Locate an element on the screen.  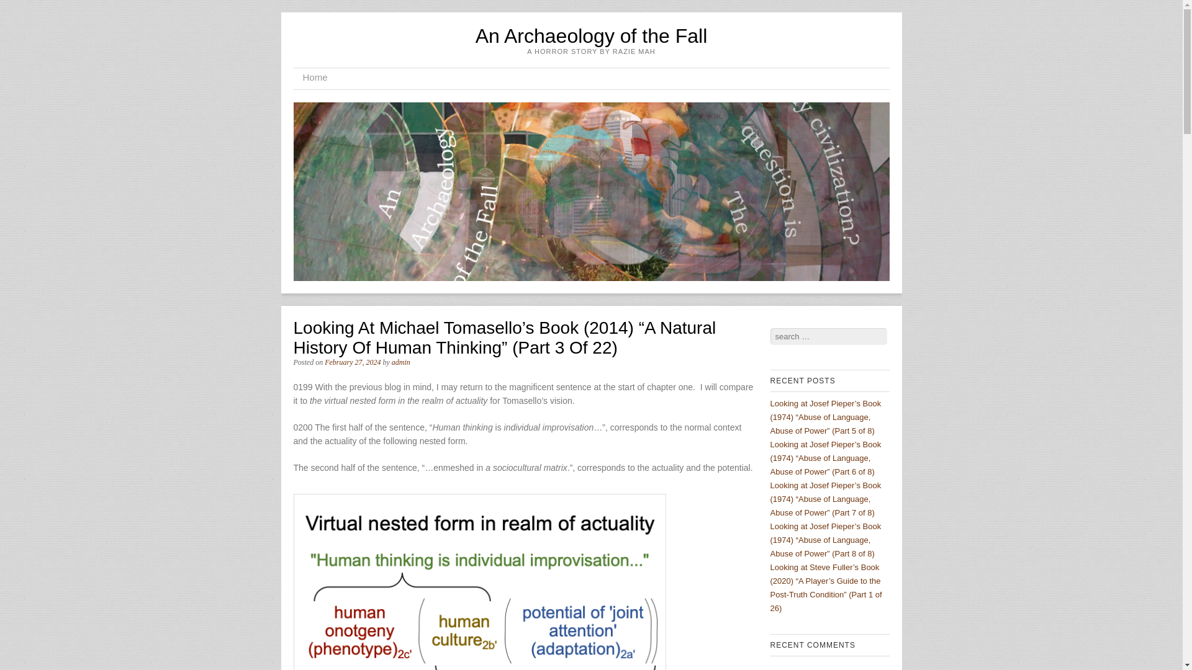
Home is located at coordinates (314, 78).